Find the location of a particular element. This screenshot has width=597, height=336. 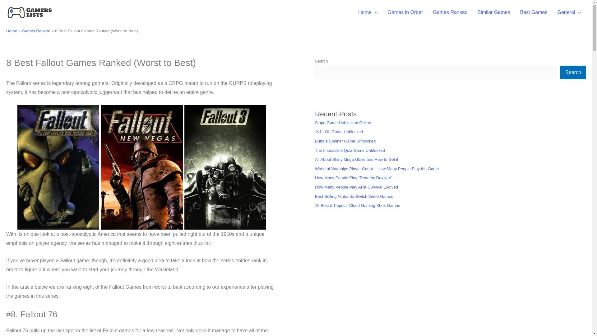

Best Games is located at coordinates (534, 12).